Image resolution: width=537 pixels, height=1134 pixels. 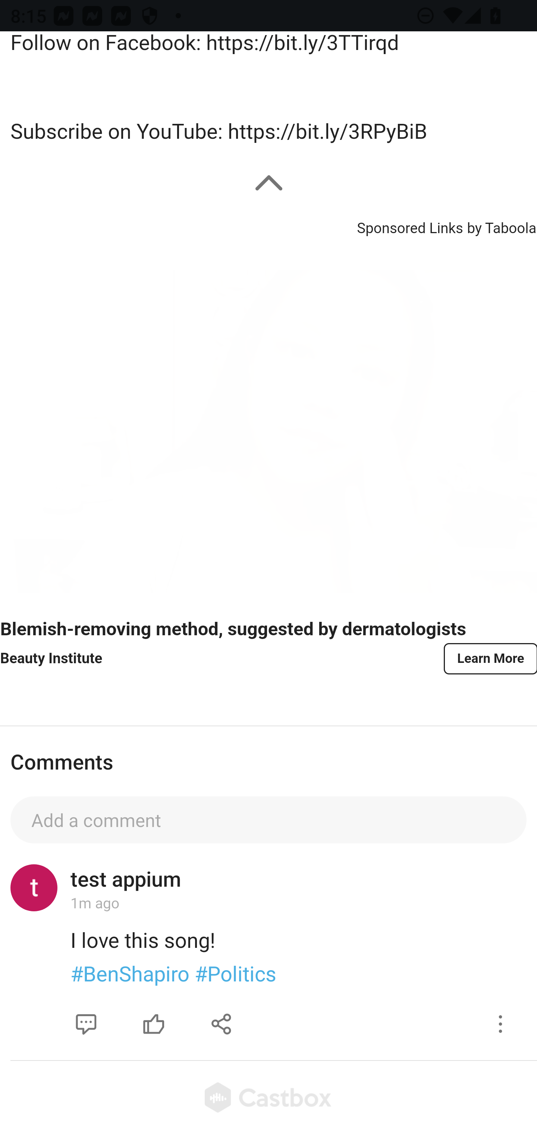 What do you see at coordinates (222, 1024) in the screenshot?
I see `` at bounding box center [222, 1024].